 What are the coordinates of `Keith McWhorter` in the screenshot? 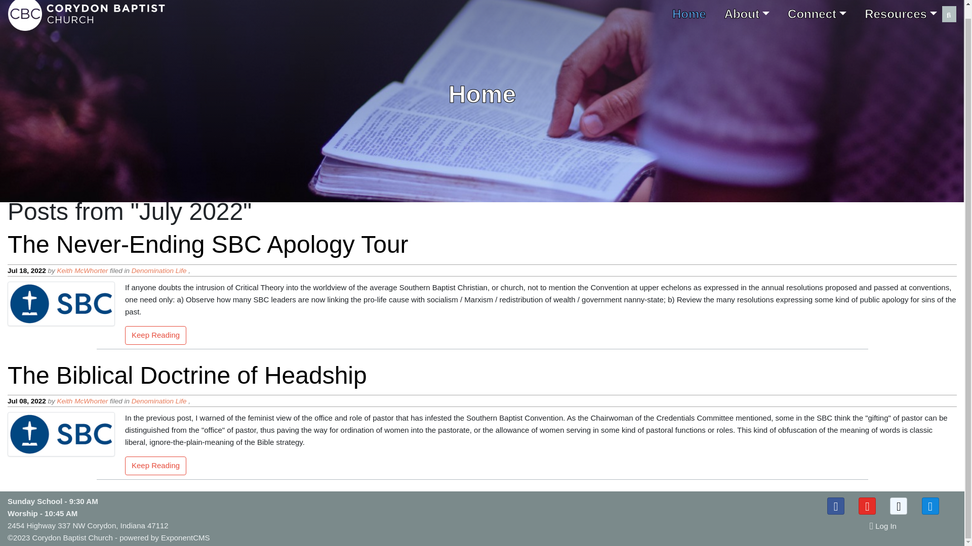 It's located at (83, 271).